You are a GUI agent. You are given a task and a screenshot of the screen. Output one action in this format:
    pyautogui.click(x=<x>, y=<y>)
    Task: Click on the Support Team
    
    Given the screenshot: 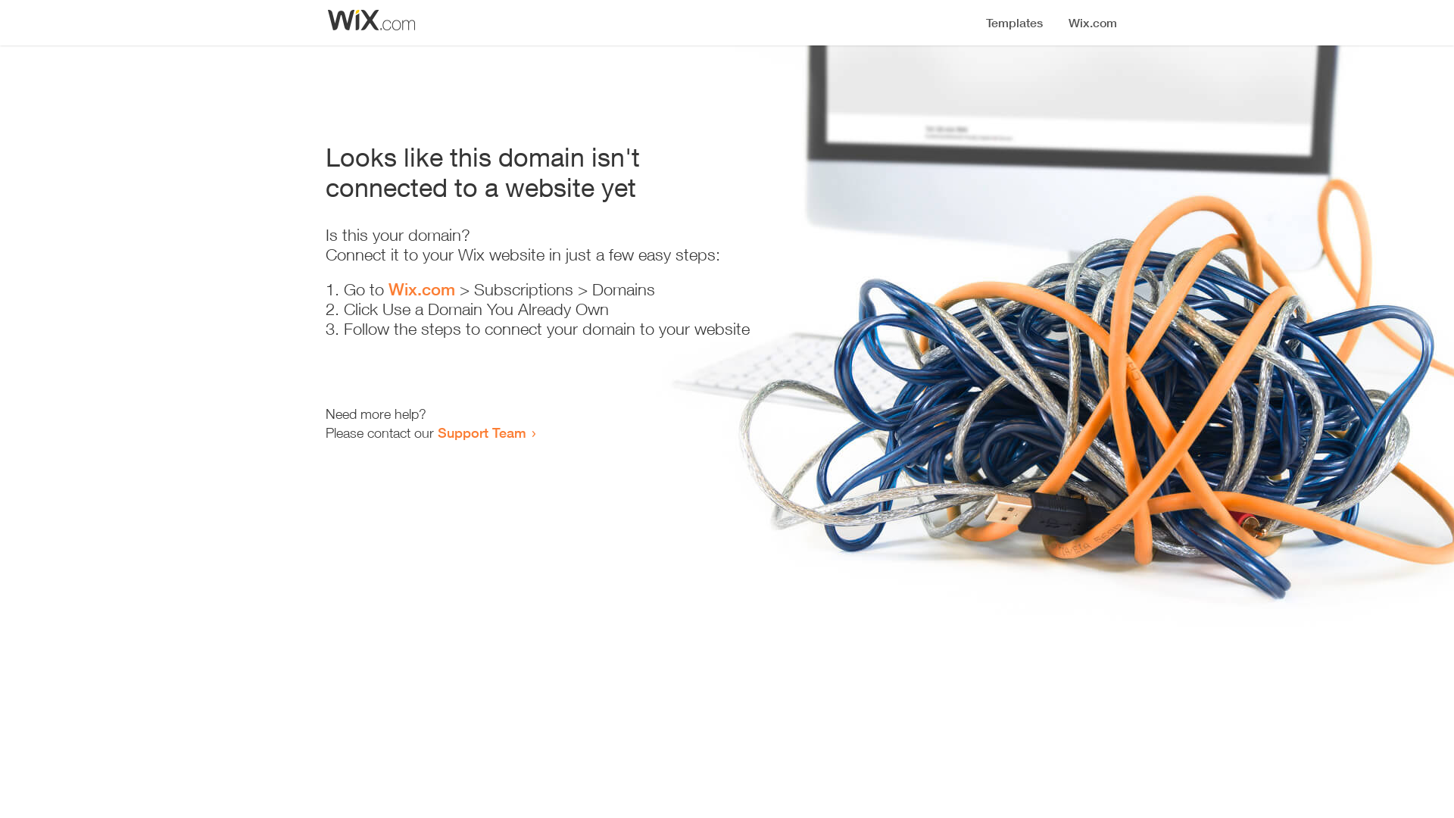 What is the action you would take?
    pyautogui.click(x=482, y=432)
    